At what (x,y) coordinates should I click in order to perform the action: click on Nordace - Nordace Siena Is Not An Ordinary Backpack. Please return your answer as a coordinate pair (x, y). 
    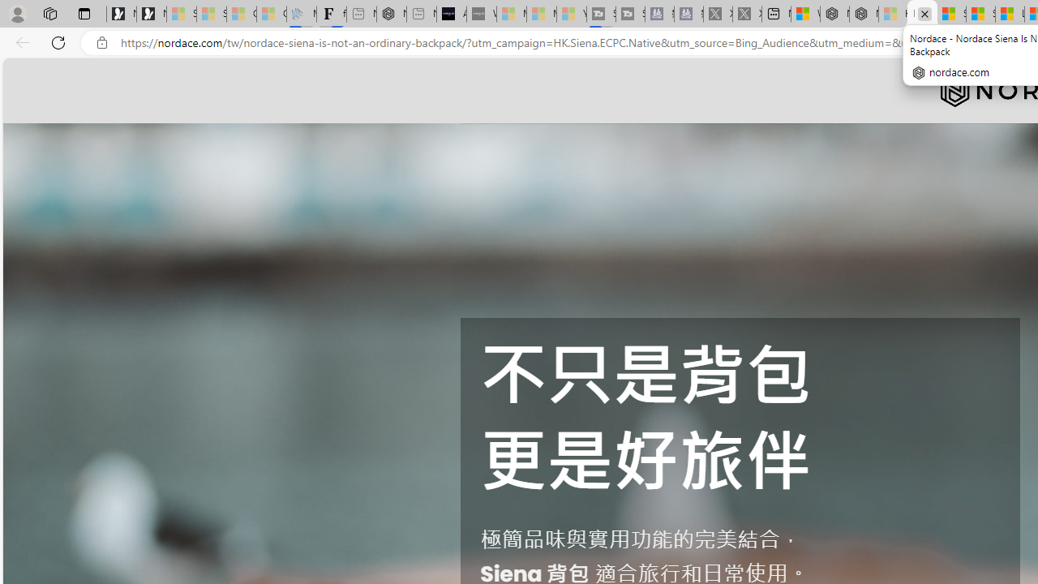
    Looking at the image, I should click on (922, 15).